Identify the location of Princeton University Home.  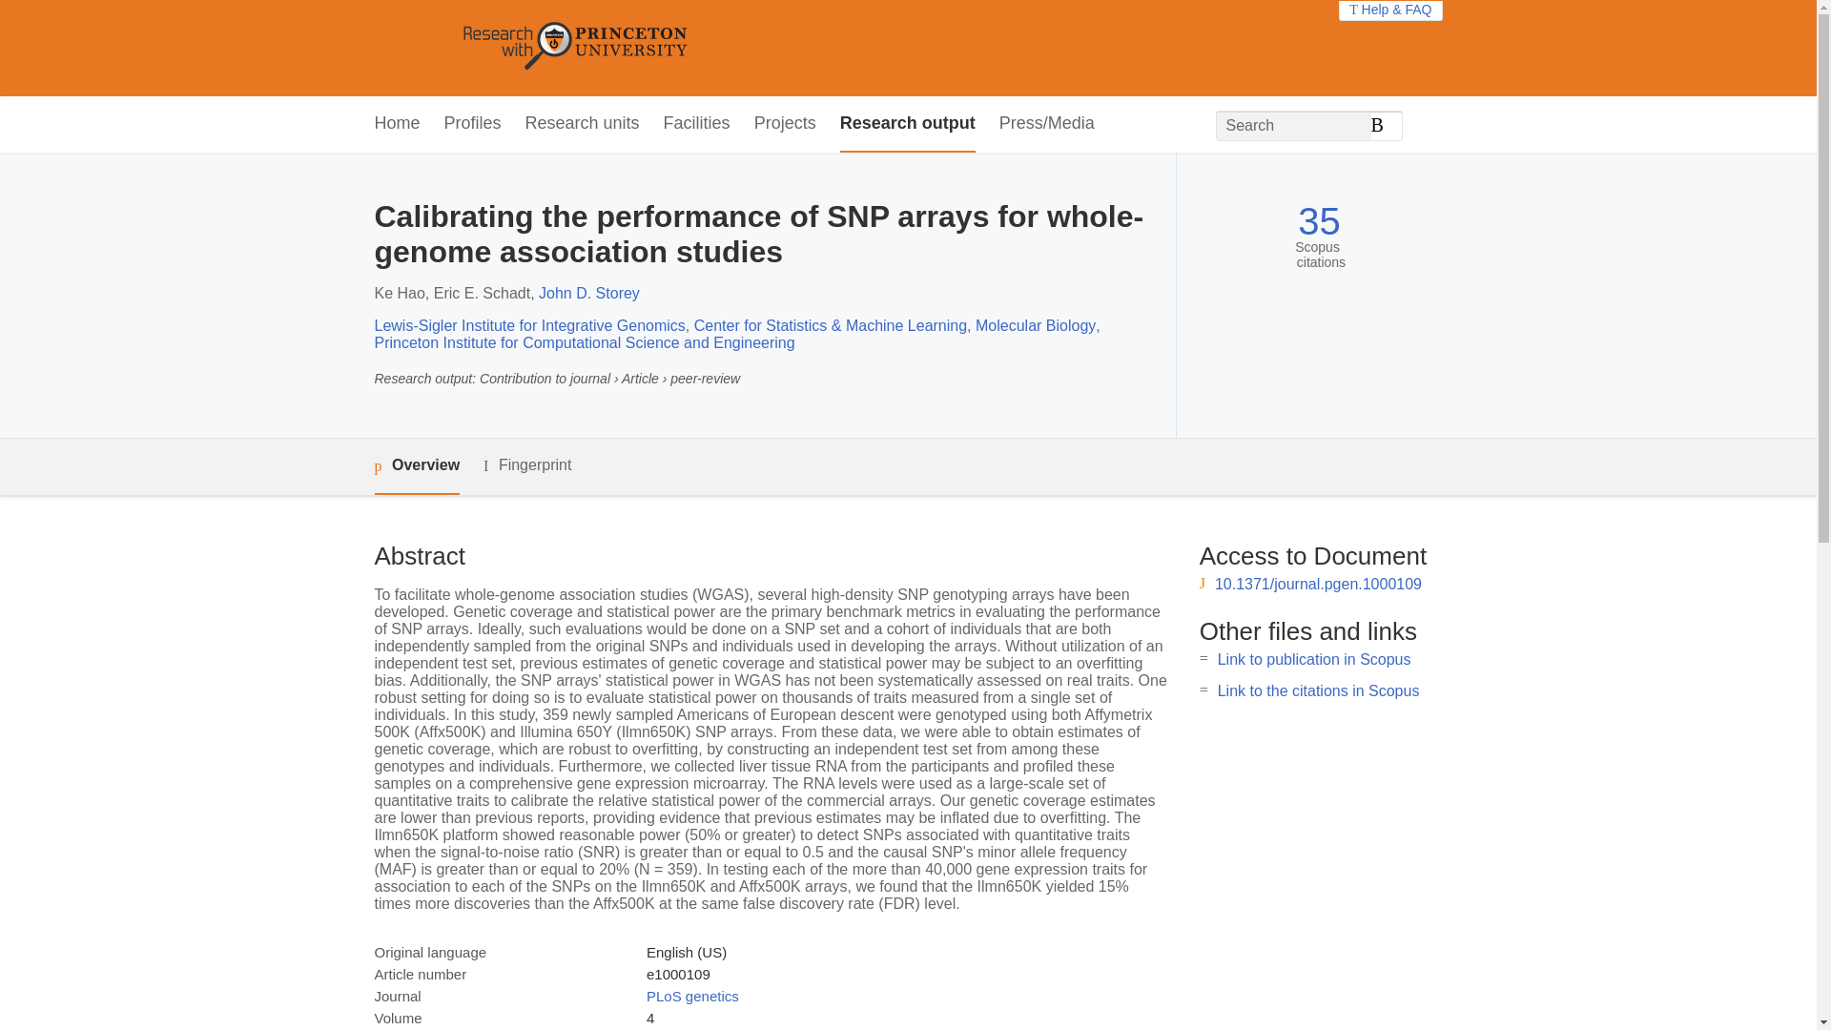
(713, 48).